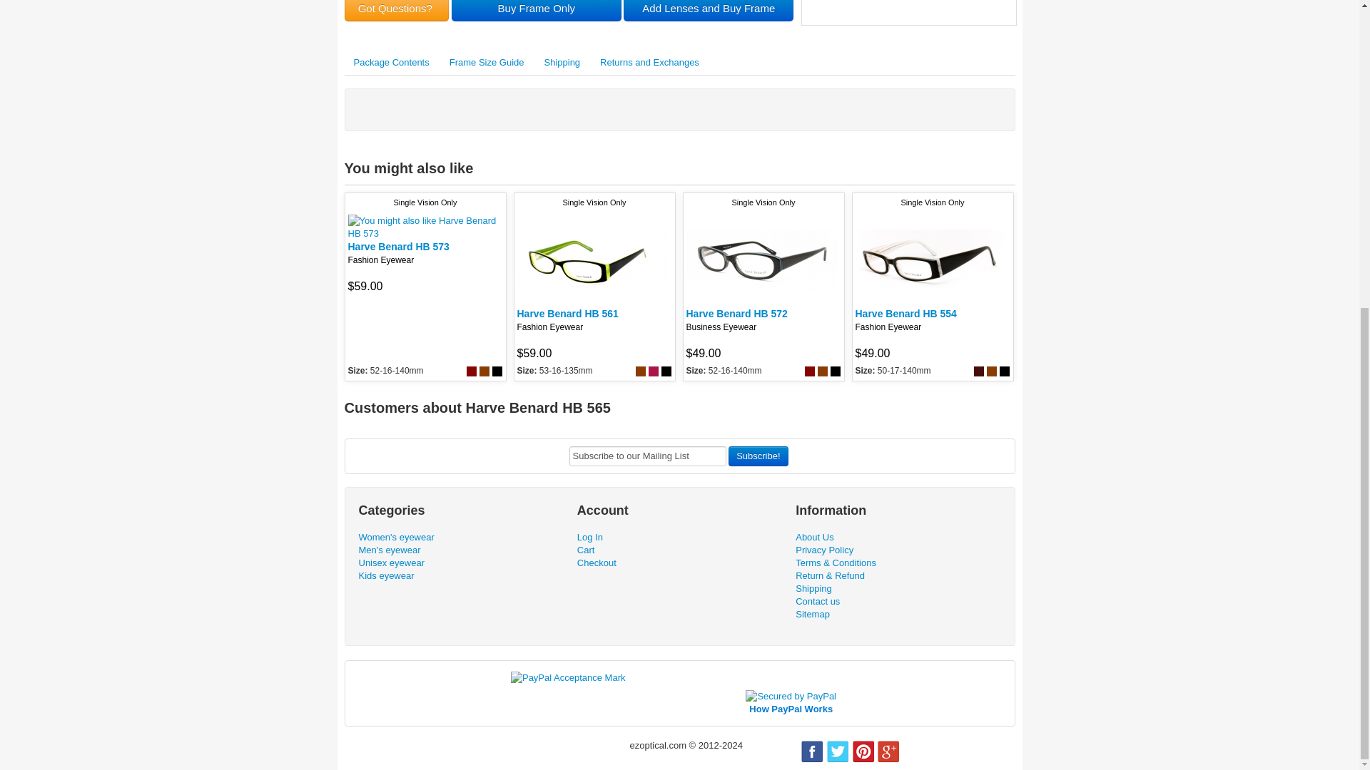 The height and width of the screenshot is (770, 1370). Describe the element at coordinates (487, 63) in the screenshot. I see `Frame Size Guide` at that location.